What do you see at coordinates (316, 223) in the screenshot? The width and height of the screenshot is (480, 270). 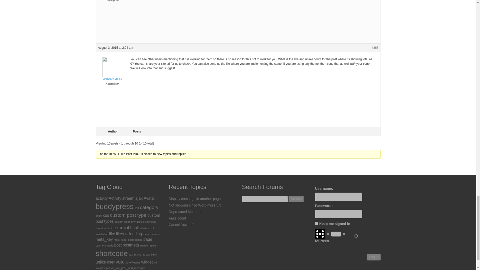 I see `forever` at bounding box center [316, 223].